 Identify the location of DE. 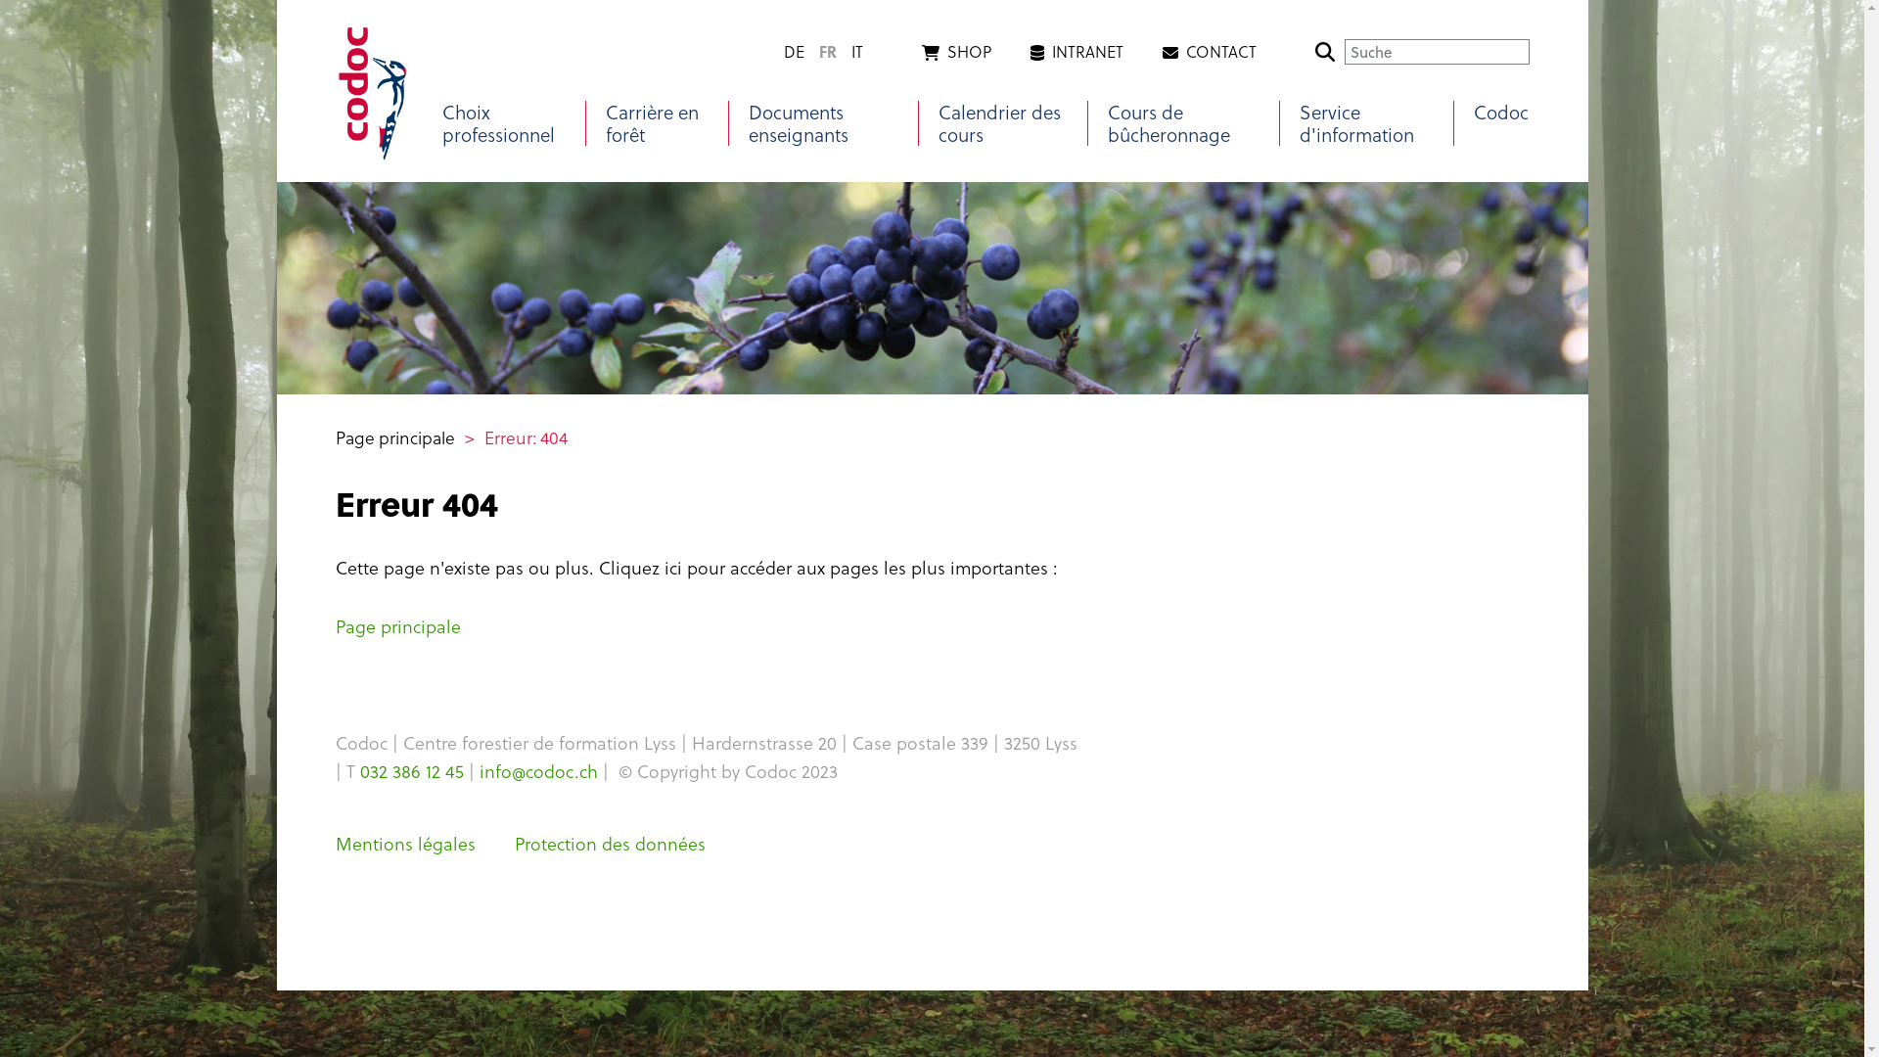
(794, 51).